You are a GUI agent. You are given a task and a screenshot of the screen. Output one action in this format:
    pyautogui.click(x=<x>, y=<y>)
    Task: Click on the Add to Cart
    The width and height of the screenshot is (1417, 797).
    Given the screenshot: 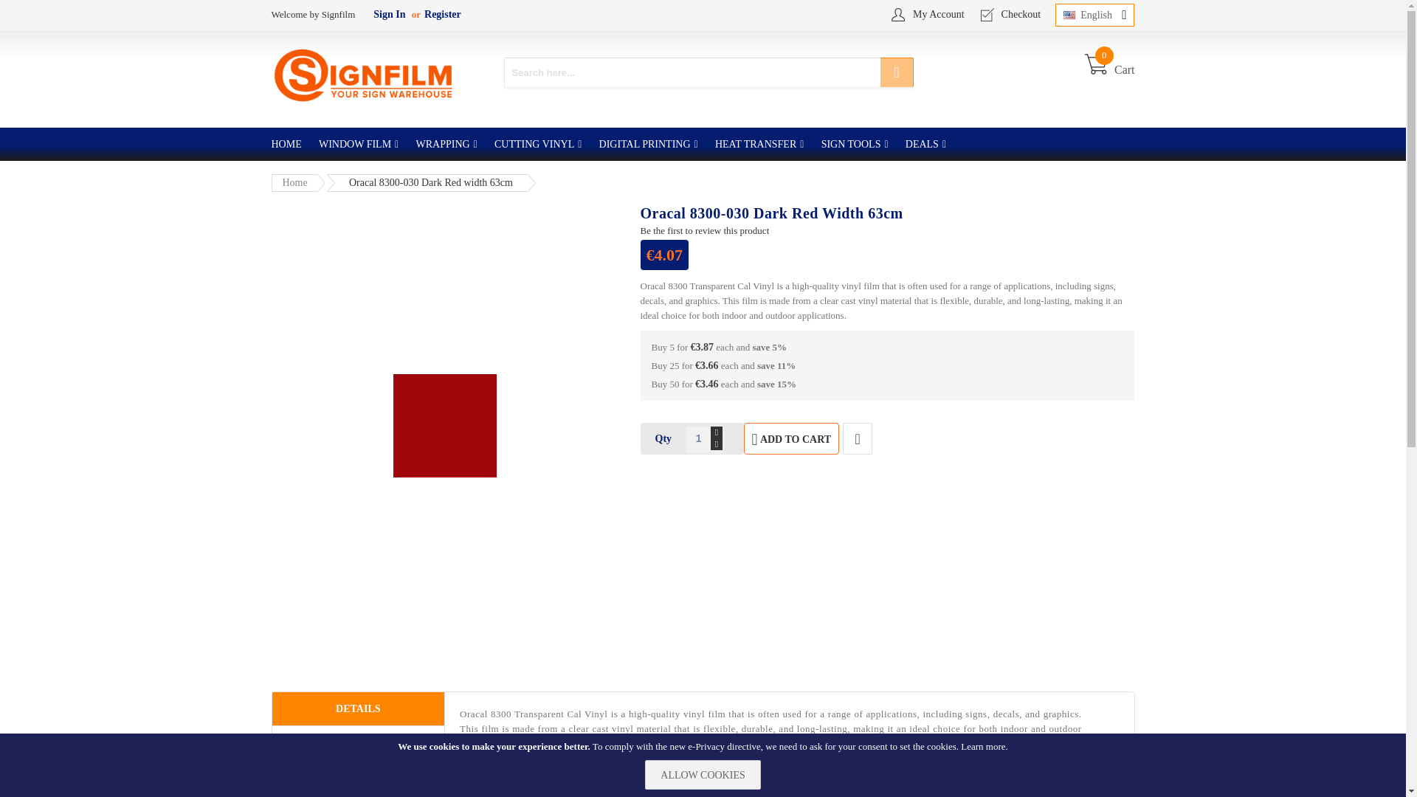 What is the action you would take?
    pyautogui.click(x=359, y=144)
    